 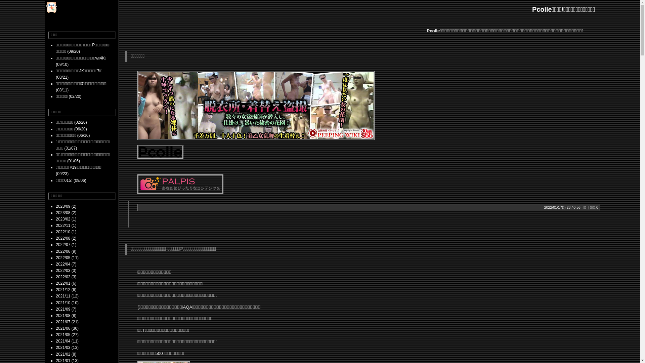 I want to click on 2021/02 (8), so click(x=66, y=354).